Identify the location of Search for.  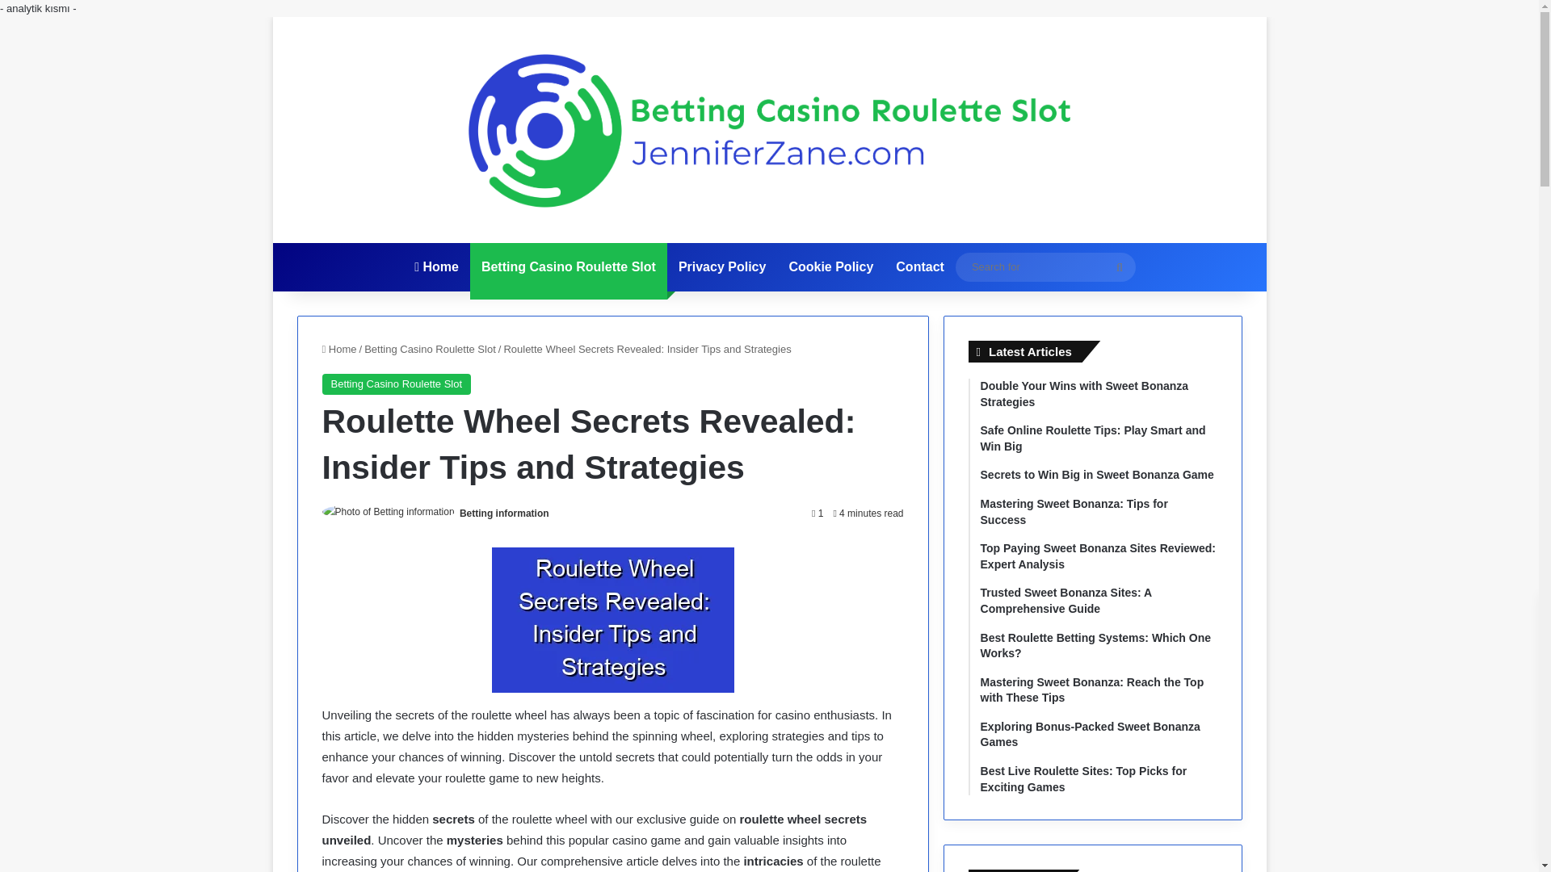
(1045, 266).